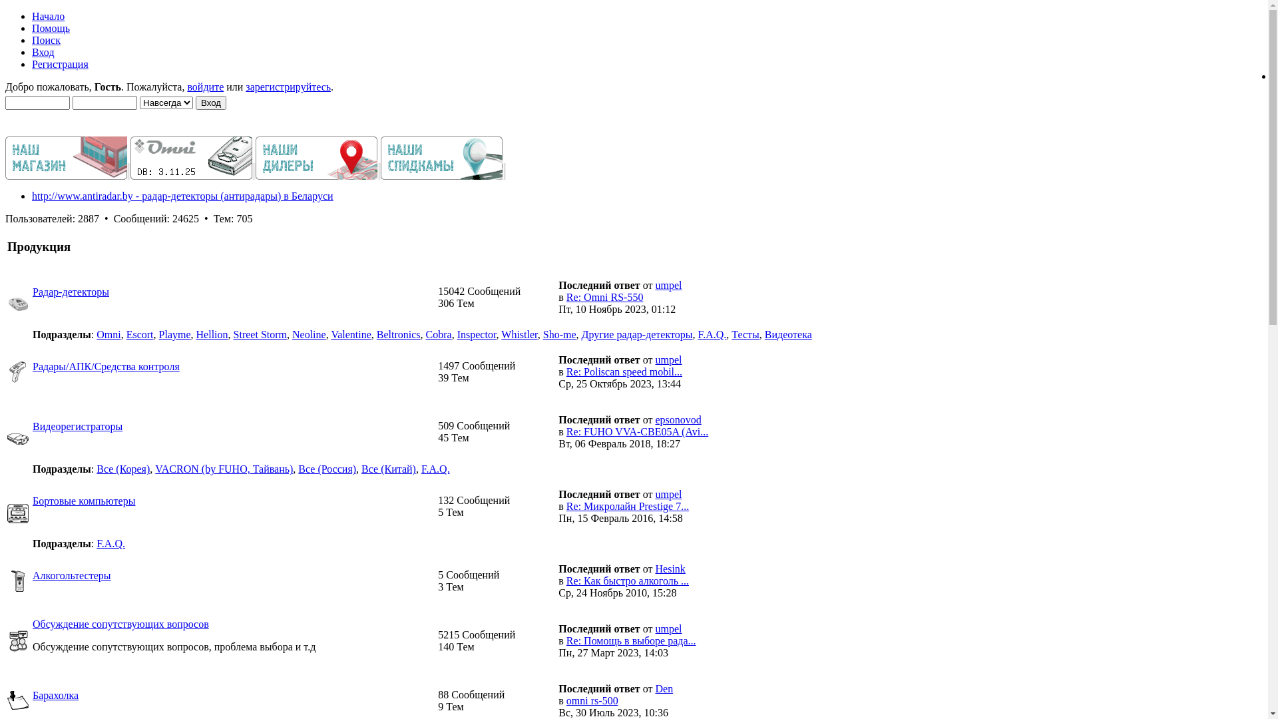 The height and width of the screenshot is (719, 1278). Describe the element at coordinates (140, 334) in the screenshot. I see `Escort` at that location.